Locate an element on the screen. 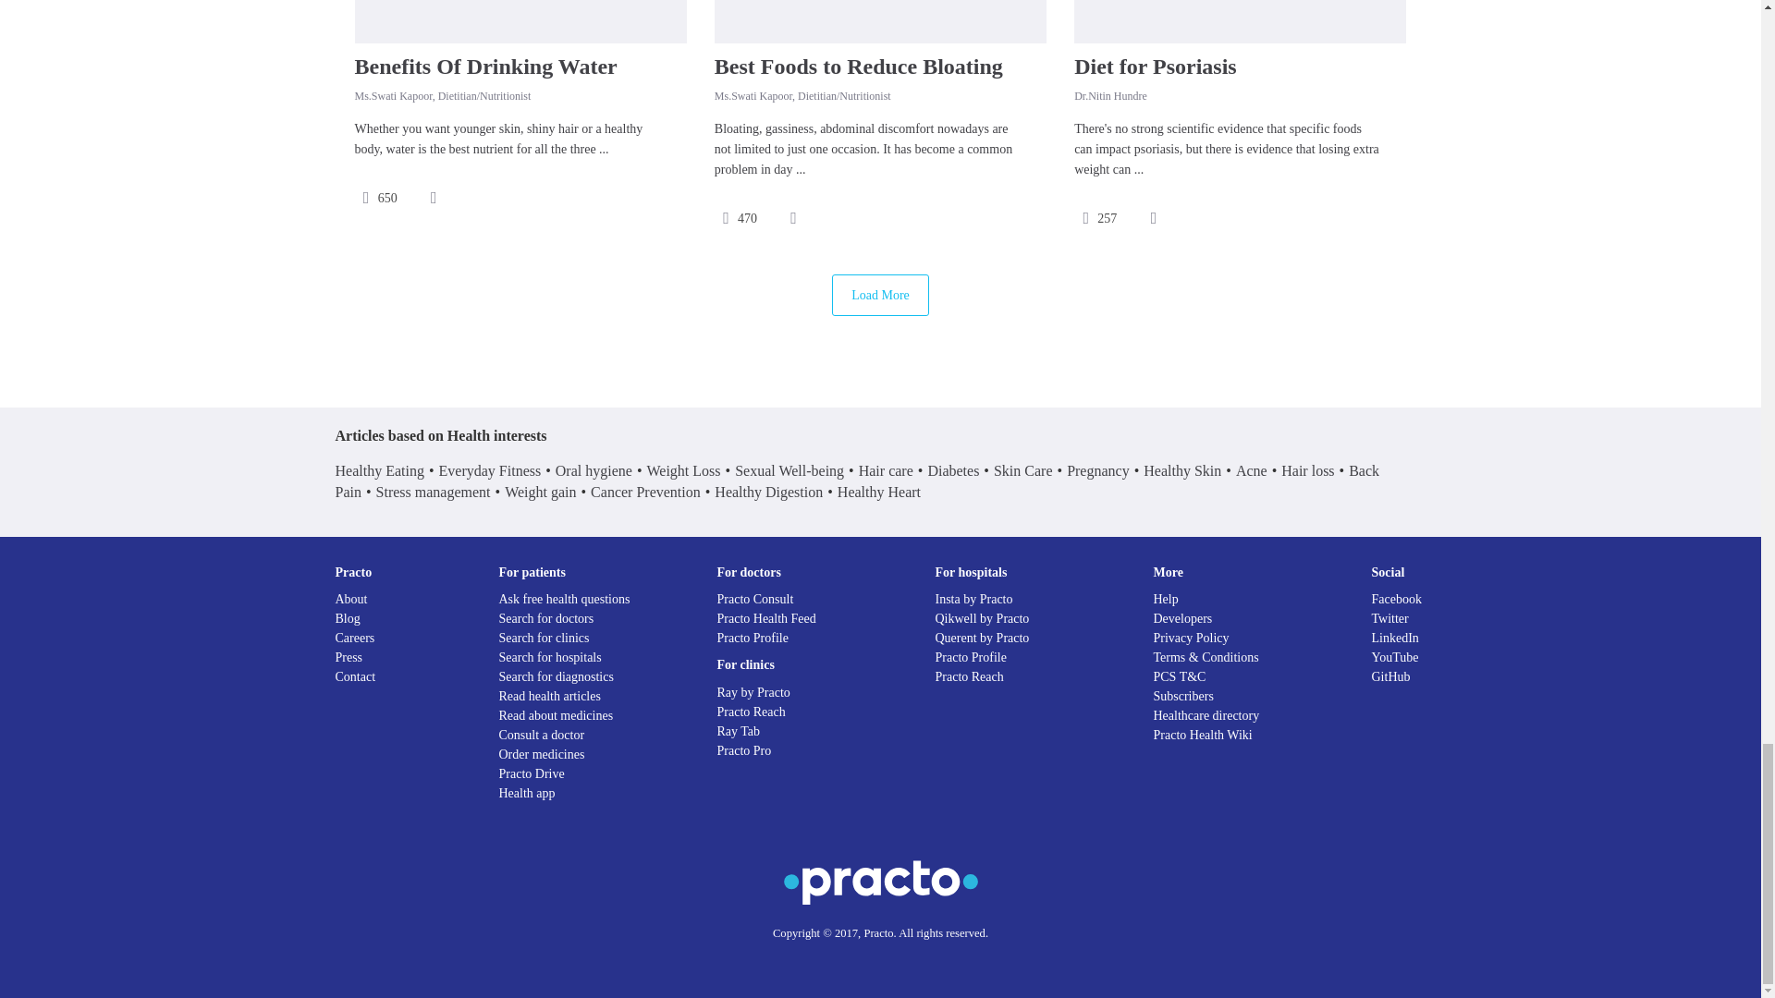 The width and height of the screenshot is (1775, 998). Careers is located at coordinates (355, 638).